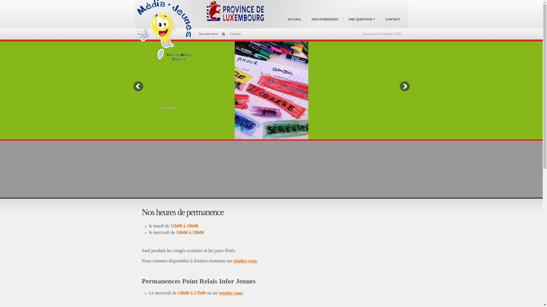 This screenshot has height=307, width=547. What do you see at coordinates (394, 22) in the screenshot?
I see `CONTACT` at bounding box center [394, 22].